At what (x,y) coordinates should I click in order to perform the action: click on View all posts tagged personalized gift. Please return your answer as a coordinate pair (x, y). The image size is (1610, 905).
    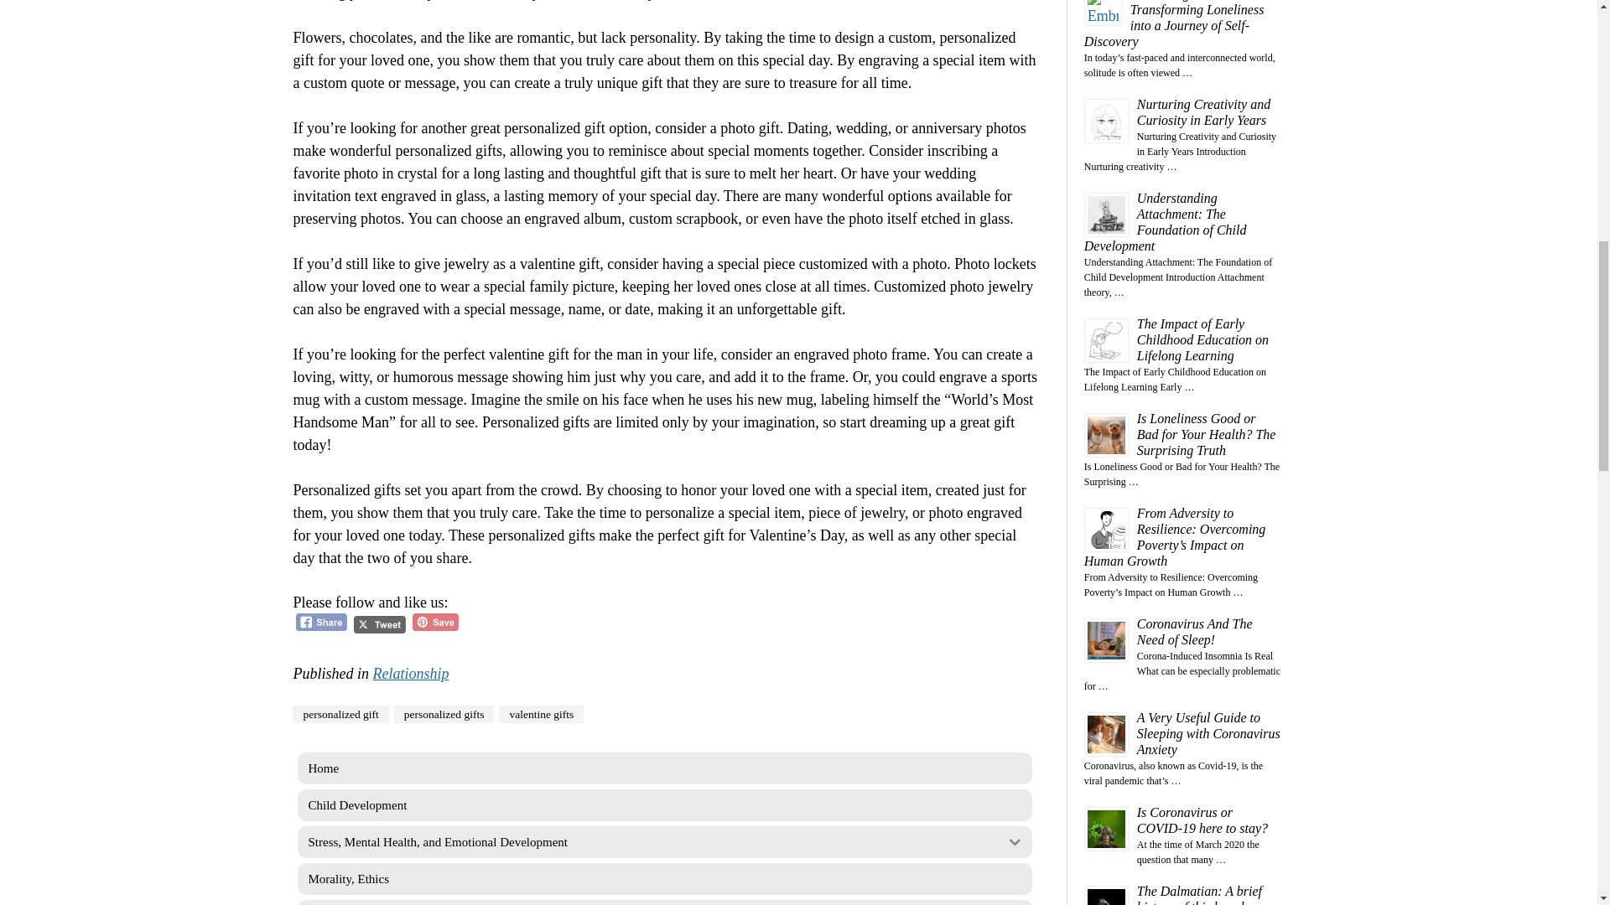
    Looking at the image, I should click on (340, 714).